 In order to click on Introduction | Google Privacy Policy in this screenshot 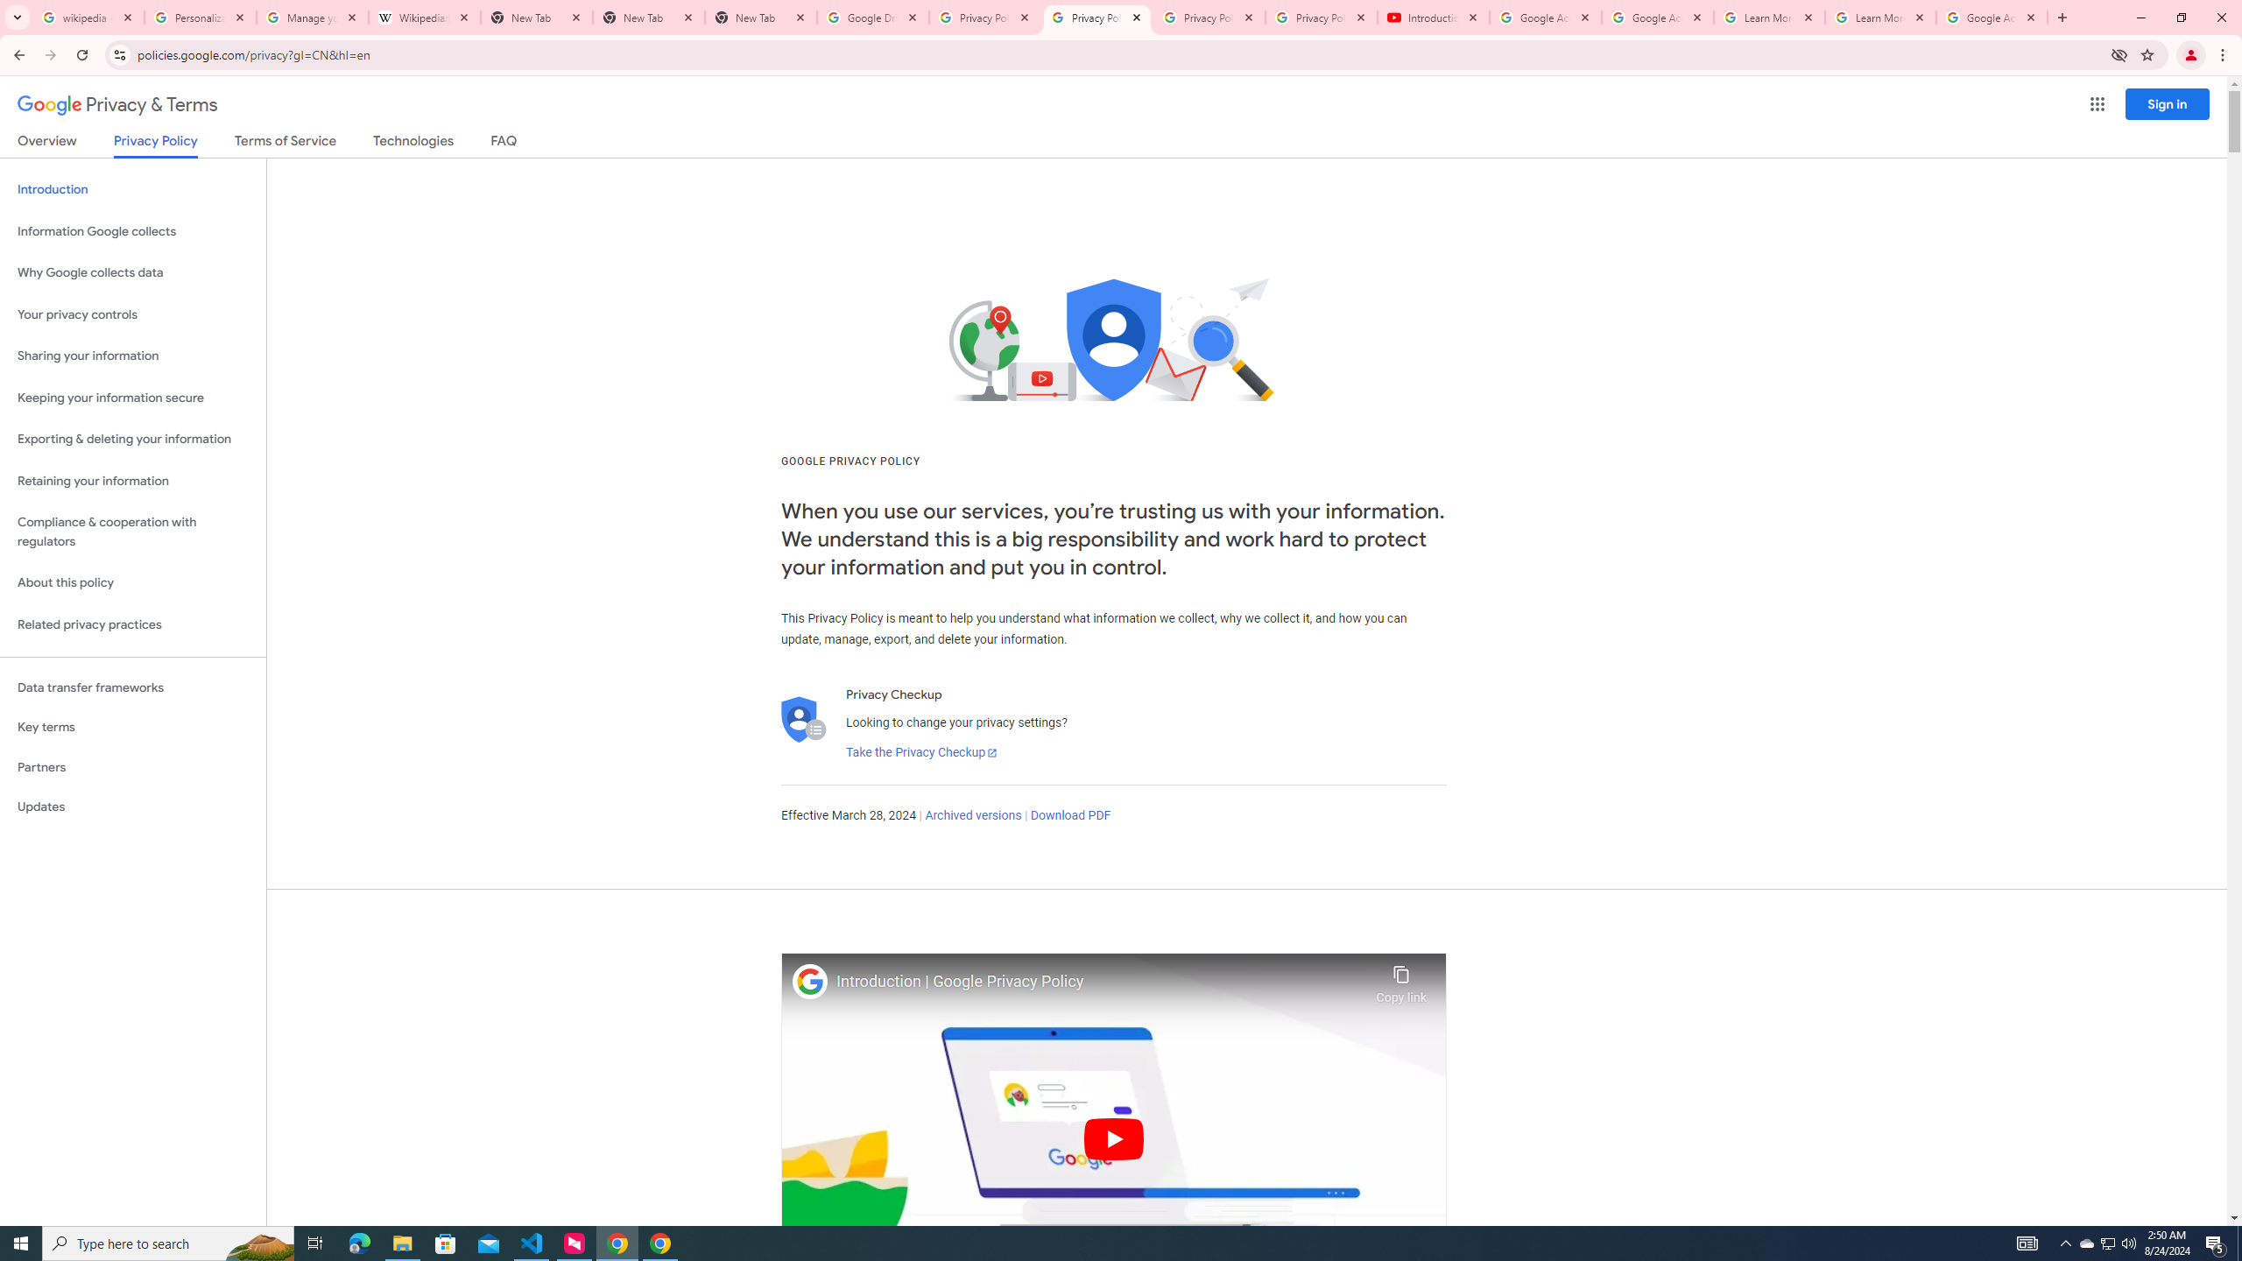, I will do `click(1102, 982)`.